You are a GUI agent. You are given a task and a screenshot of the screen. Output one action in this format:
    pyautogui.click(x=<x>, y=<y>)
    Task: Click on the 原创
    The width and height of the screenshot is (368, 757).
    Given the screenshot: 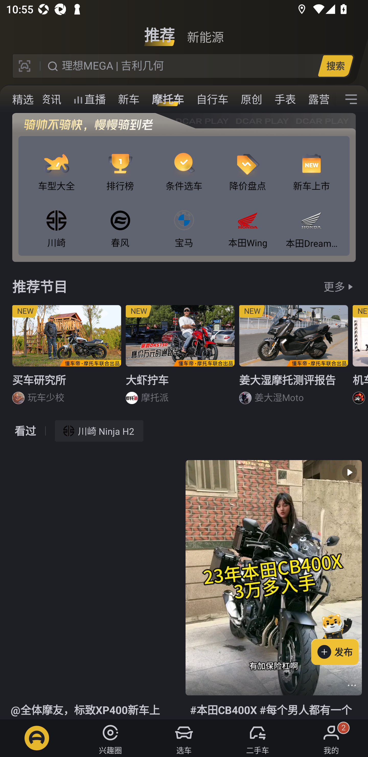 What is the action you would take?
    pyautogui.click(x=251, y=99)
    